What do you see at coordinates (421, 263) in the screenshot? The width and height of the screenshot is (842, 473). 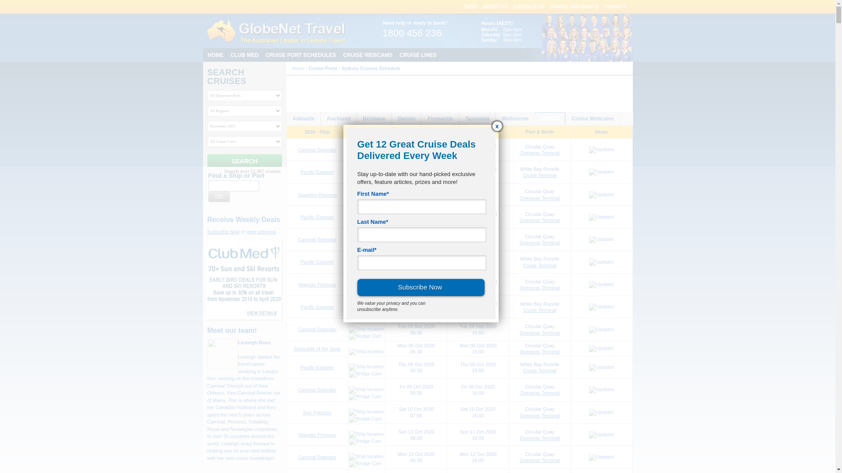 I see `E-mail Address` at bounding box center [421, 263].